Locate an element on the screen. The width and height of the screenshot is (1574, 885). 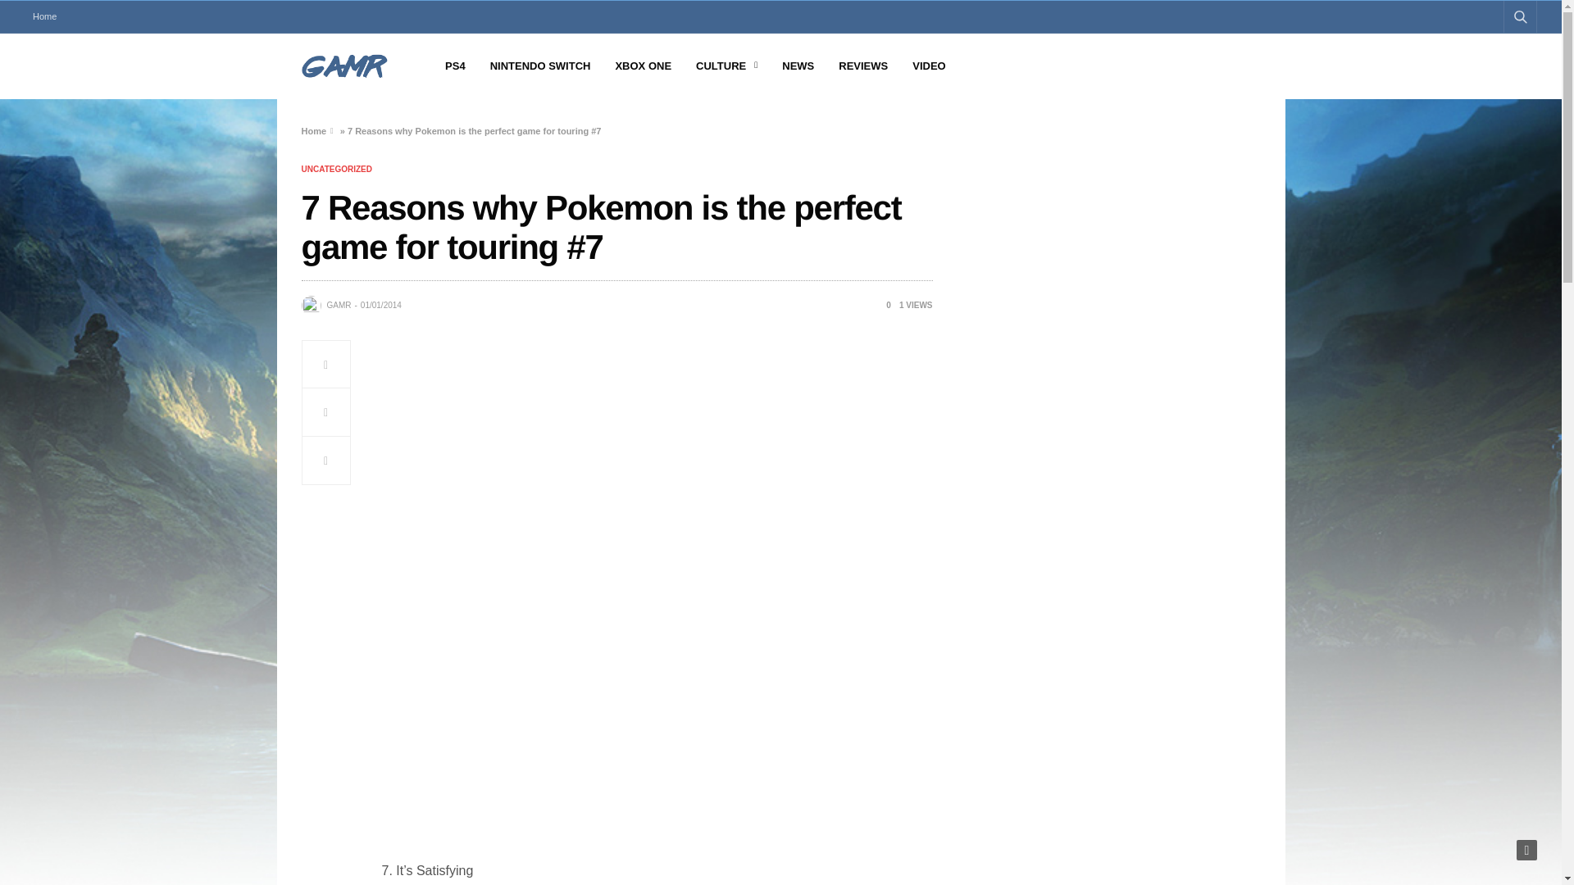
Home is located at coordinates (315, 131).